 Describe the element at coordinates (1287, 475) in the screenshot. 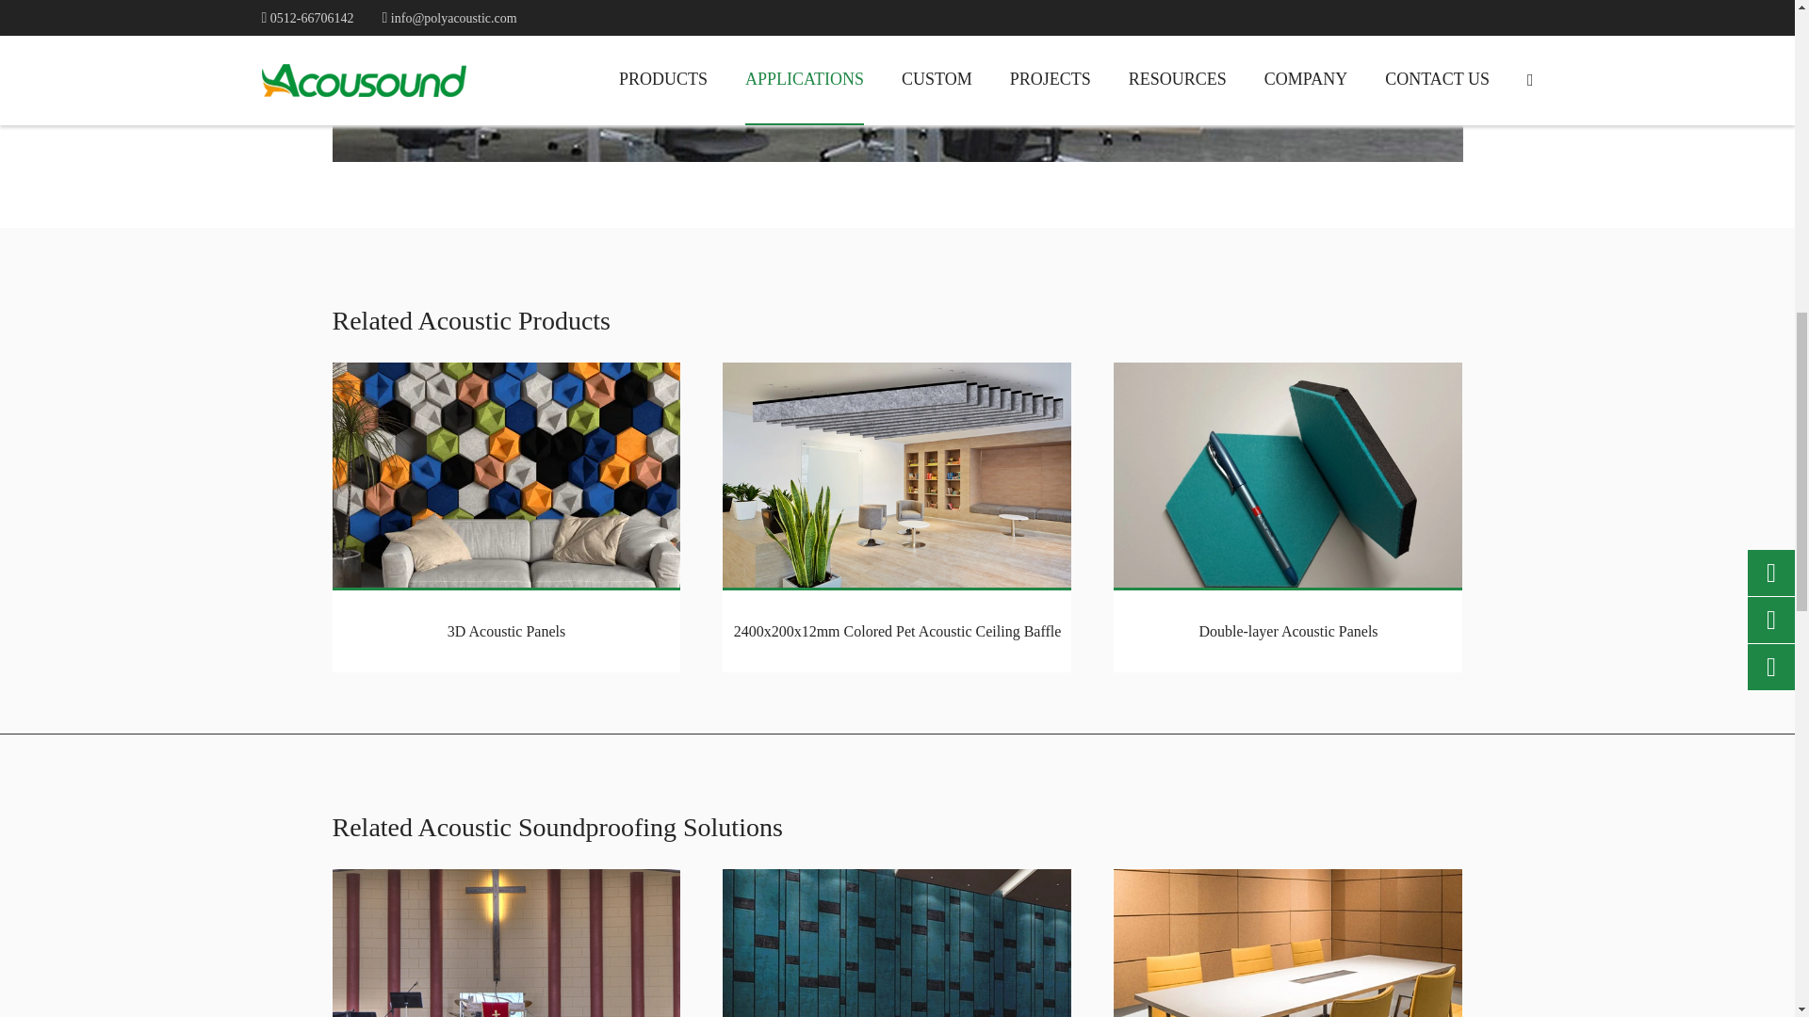

I see `Double-layer Acoustic Panels` at that location.